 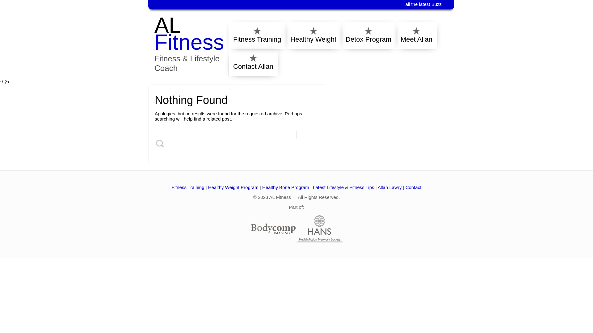 What do you see at coordinates (427, 4) in the screenshot?
I see `all the latest Buzz` at bounding box center [427, 4].